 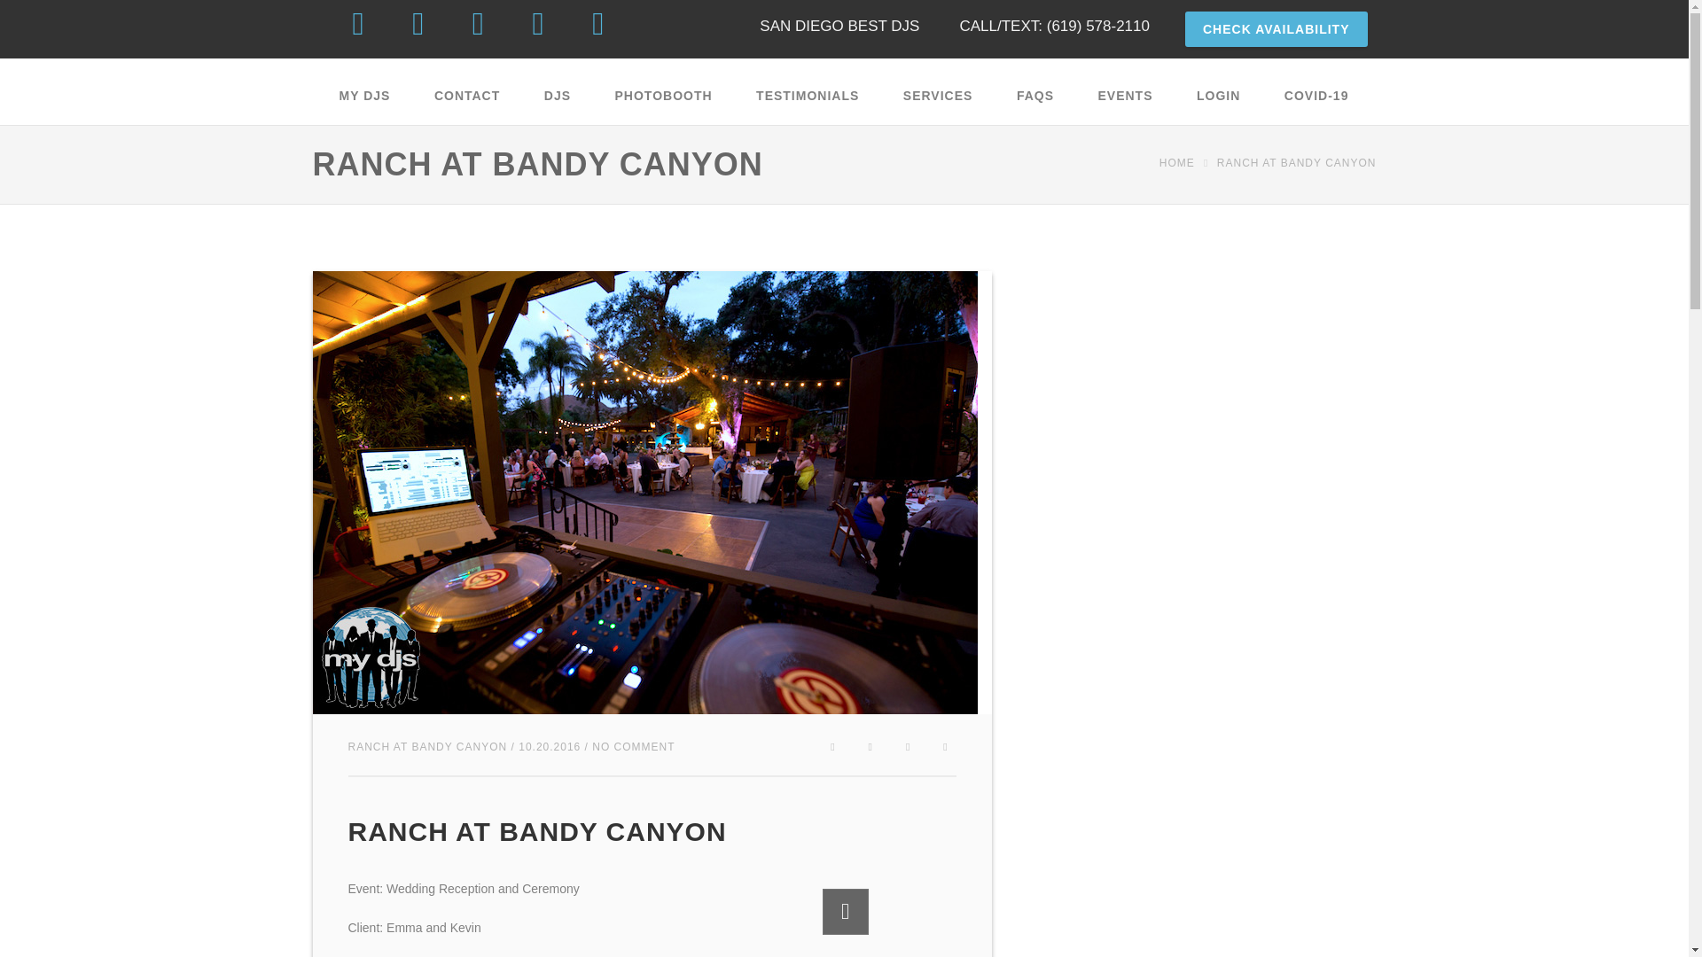 What do you see at coordinates (1179, 162) in the screenshot?
I see `HOME` at bounding box center [1179, 162].